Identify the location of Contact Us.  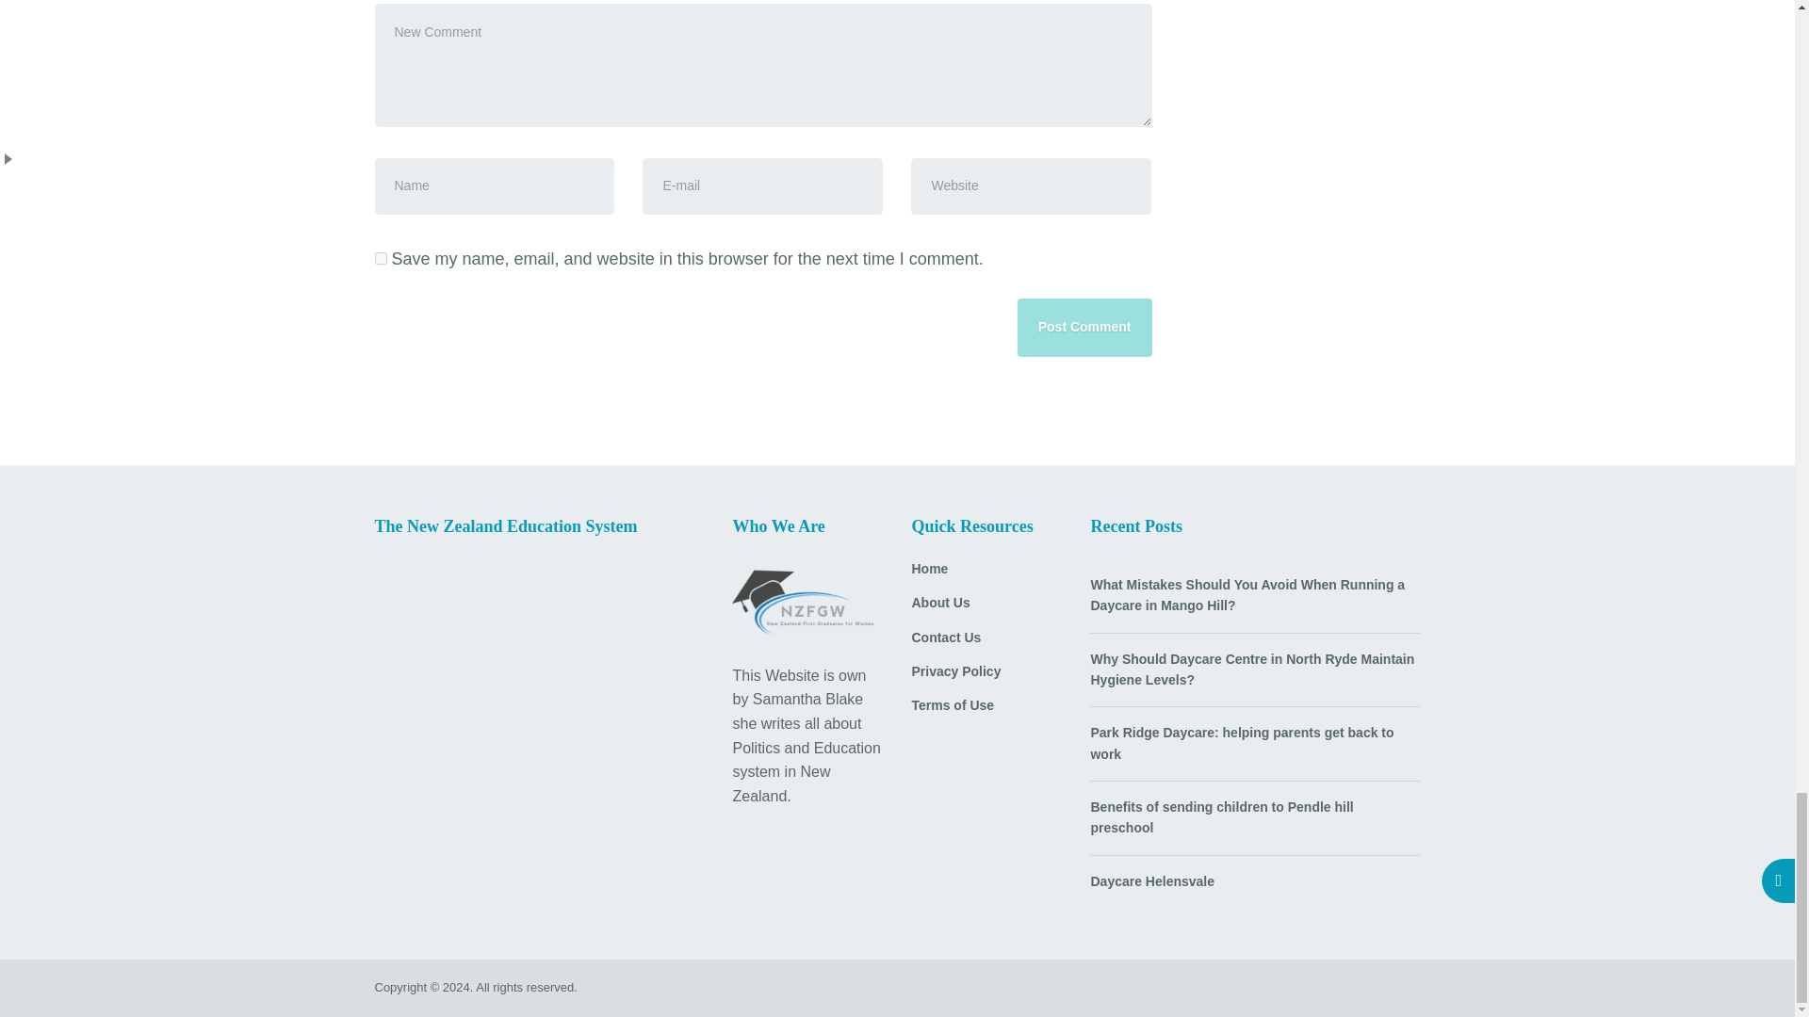
(986, 644).